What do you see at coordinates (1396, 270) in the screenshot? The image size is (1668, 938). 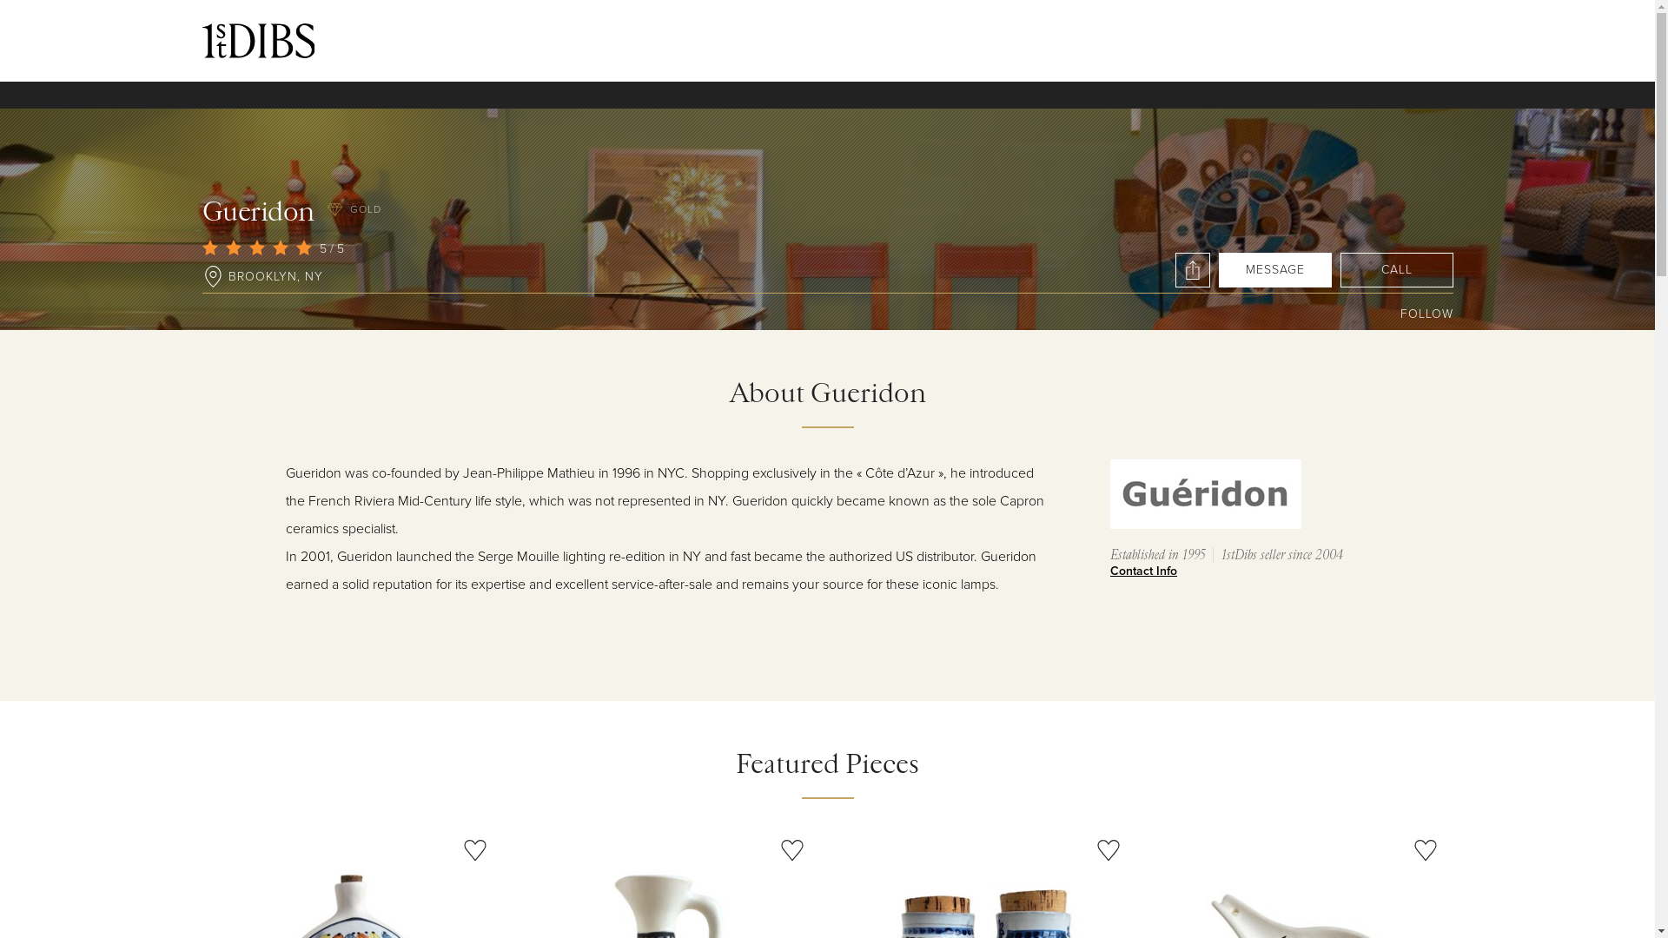 I see `CALL` at bounding box center [1396, 270].